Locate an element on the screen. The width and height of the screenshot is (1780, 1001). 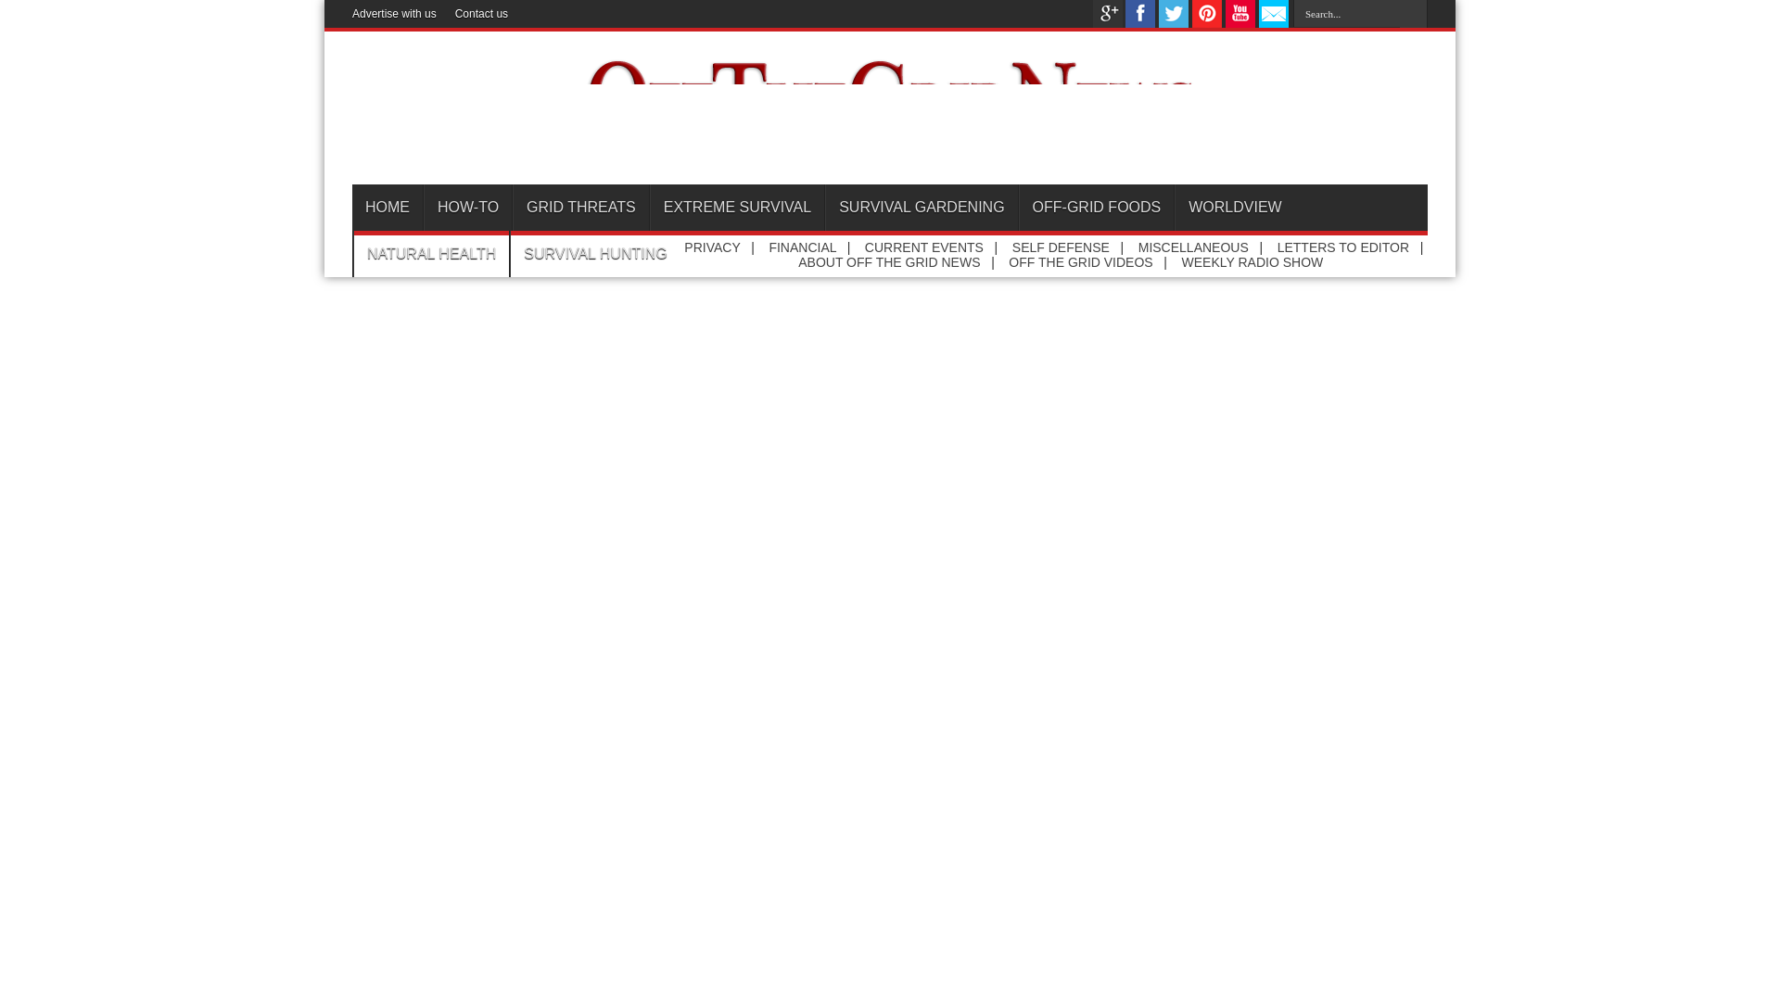
Search is located at coordinates (1413, 14).